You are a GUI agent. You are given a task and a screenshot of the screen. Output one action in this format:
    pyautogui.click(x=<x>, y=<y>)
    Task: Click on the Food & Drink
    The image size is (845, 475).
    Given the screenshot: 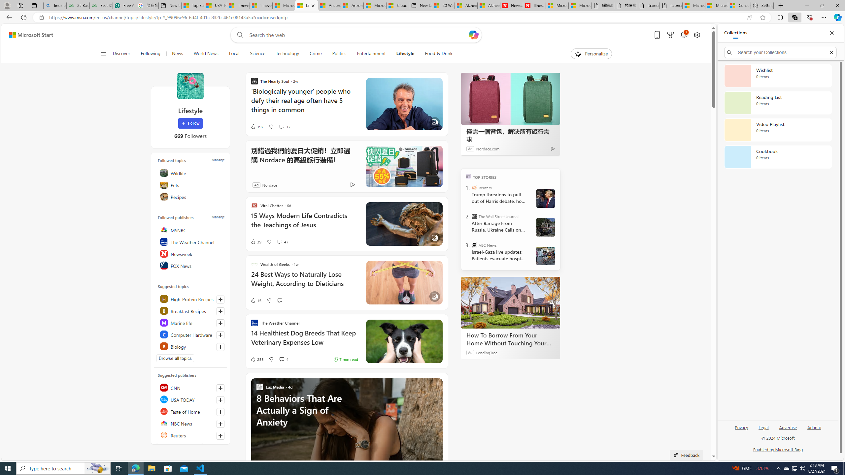 What is the action you would take?
    pyautogui.click(x=436, y=54)
    